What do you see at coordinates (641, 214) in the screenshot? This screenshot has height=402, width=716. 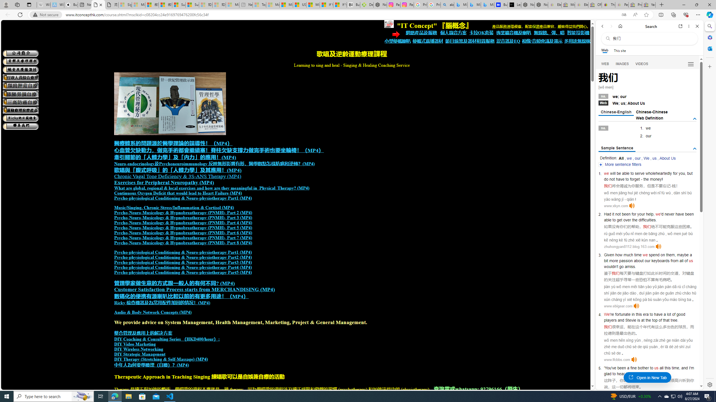 I see `your` at bounding box center [641, 214].